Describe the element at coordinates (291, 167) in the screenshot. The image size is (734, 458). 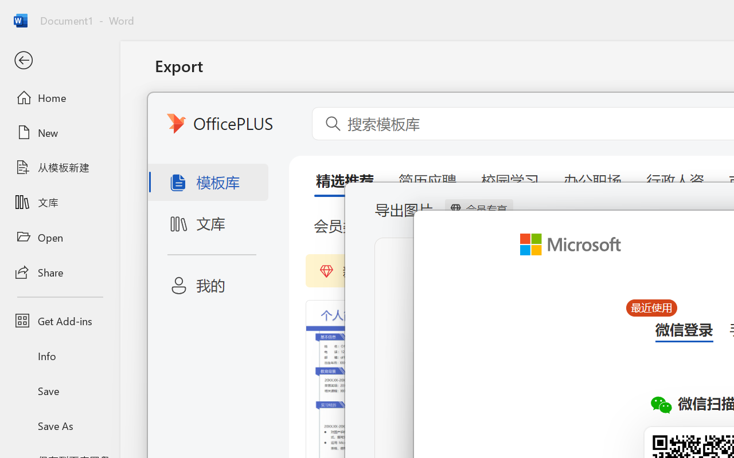
I see `Change File Type` at that location.